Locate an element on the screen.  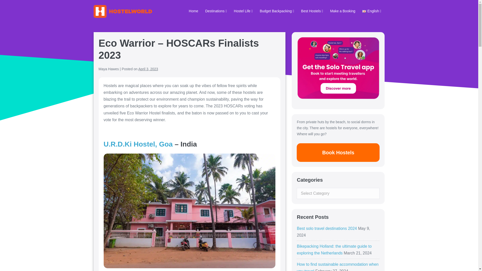
Solo Travel Destinations is located at coordinates (216, 12).